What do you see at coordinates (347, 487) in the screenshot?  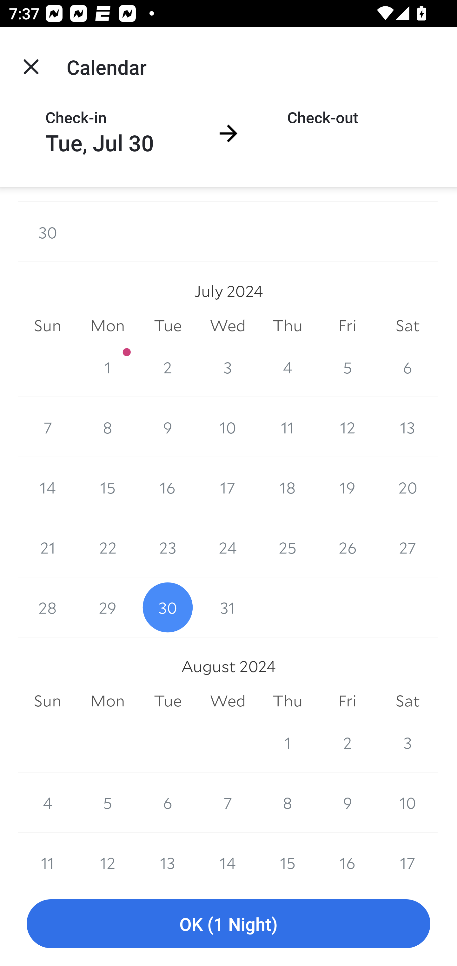 I see `19 19 July 2024` at bounding box center [347, 487].